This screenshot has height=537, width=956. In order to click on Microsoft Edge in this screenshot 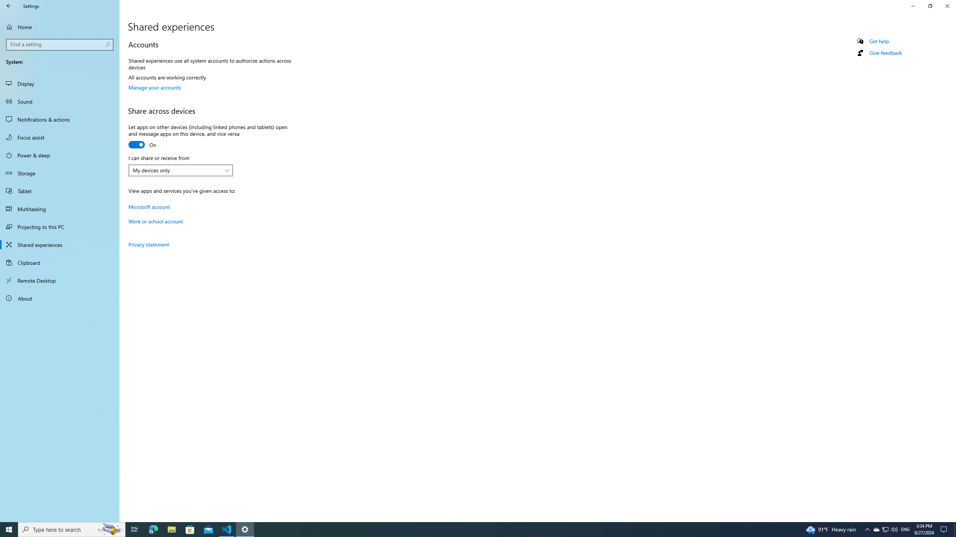, I will do `click(9, 530)`.